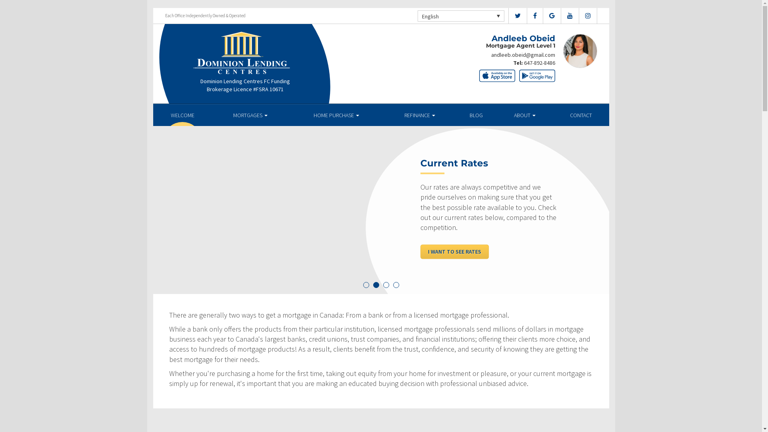 This screenshot has width=768, height=432. I want to click on WELCOME, so click(182, 115).